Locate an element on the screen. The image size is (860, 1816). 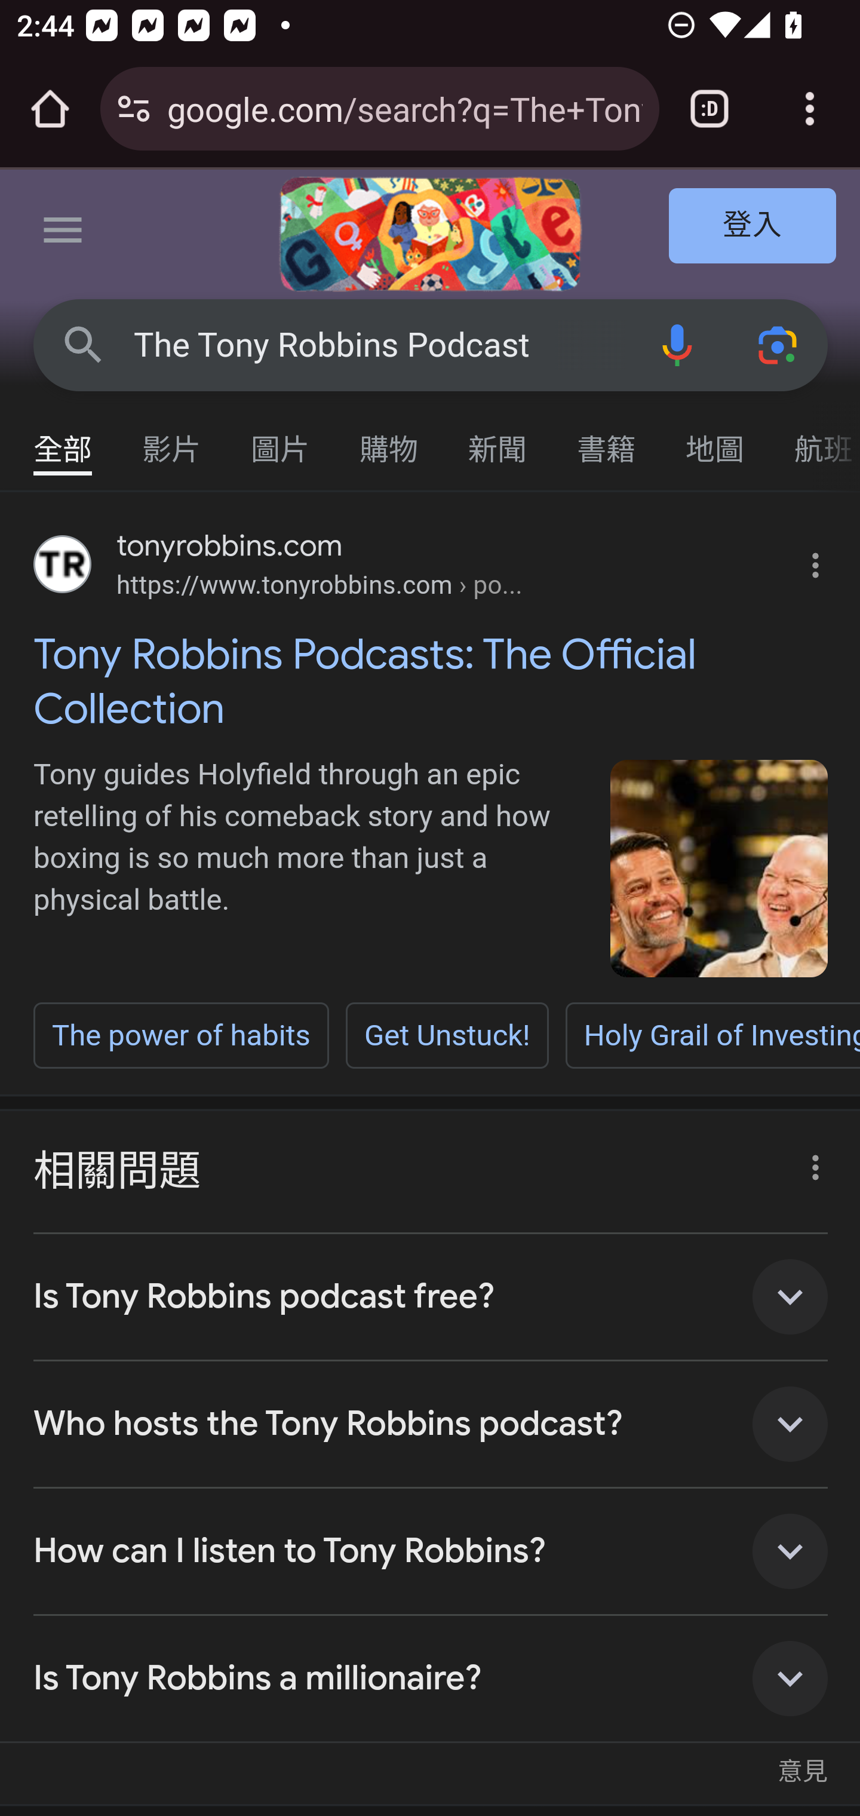
Customize and control Google Chrome is located at coordinates (810, 109).